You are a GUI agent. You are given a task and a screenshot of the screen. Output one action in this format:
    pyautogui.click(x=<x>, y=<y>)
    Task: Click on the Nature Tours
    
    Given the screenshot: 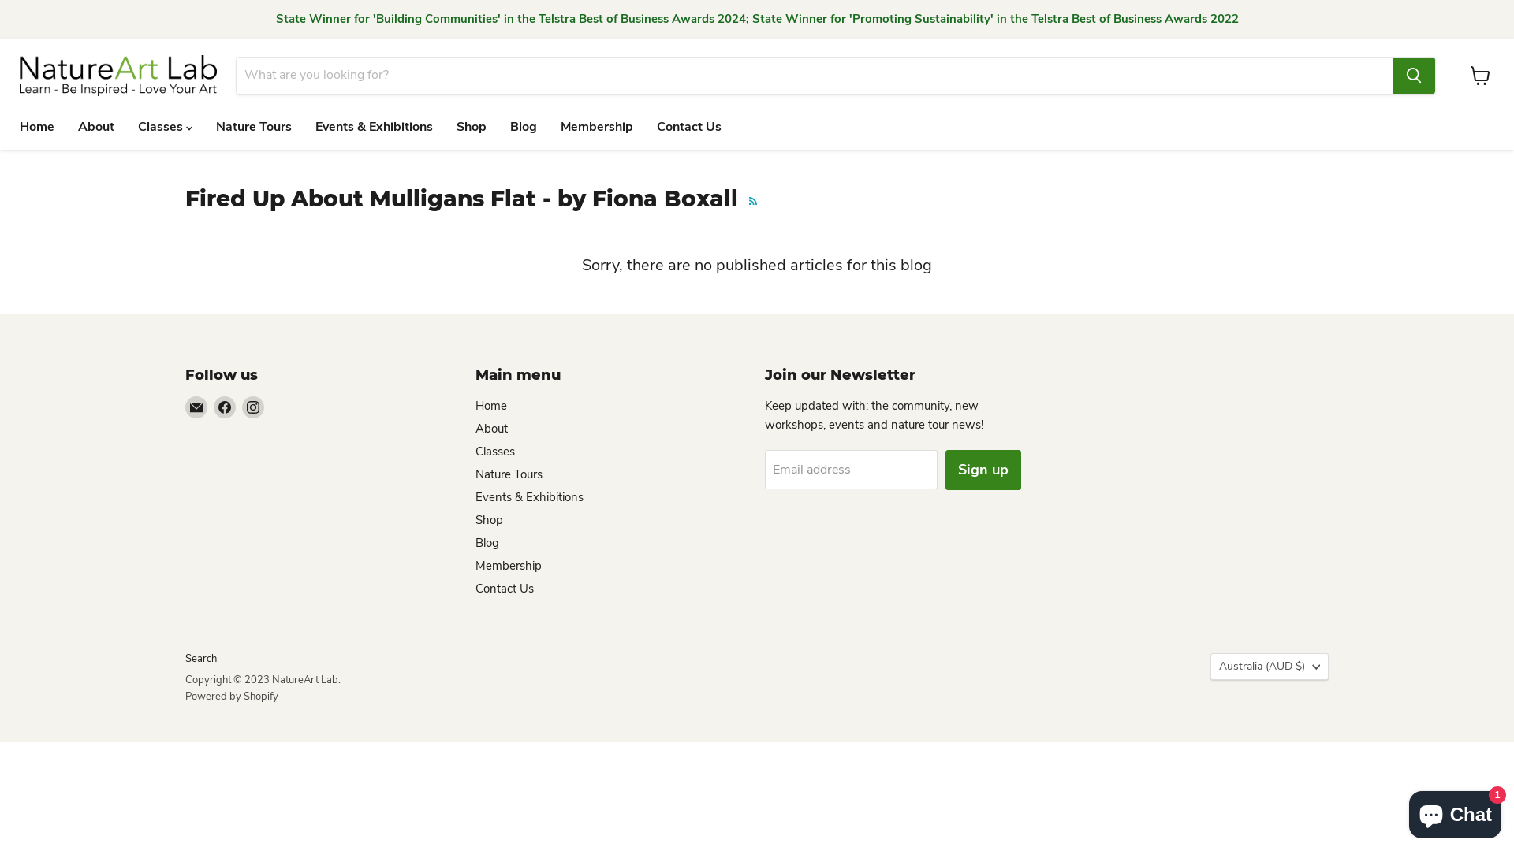 What is the action you would take?
    pyautogui.click(x=254, y=127)
    